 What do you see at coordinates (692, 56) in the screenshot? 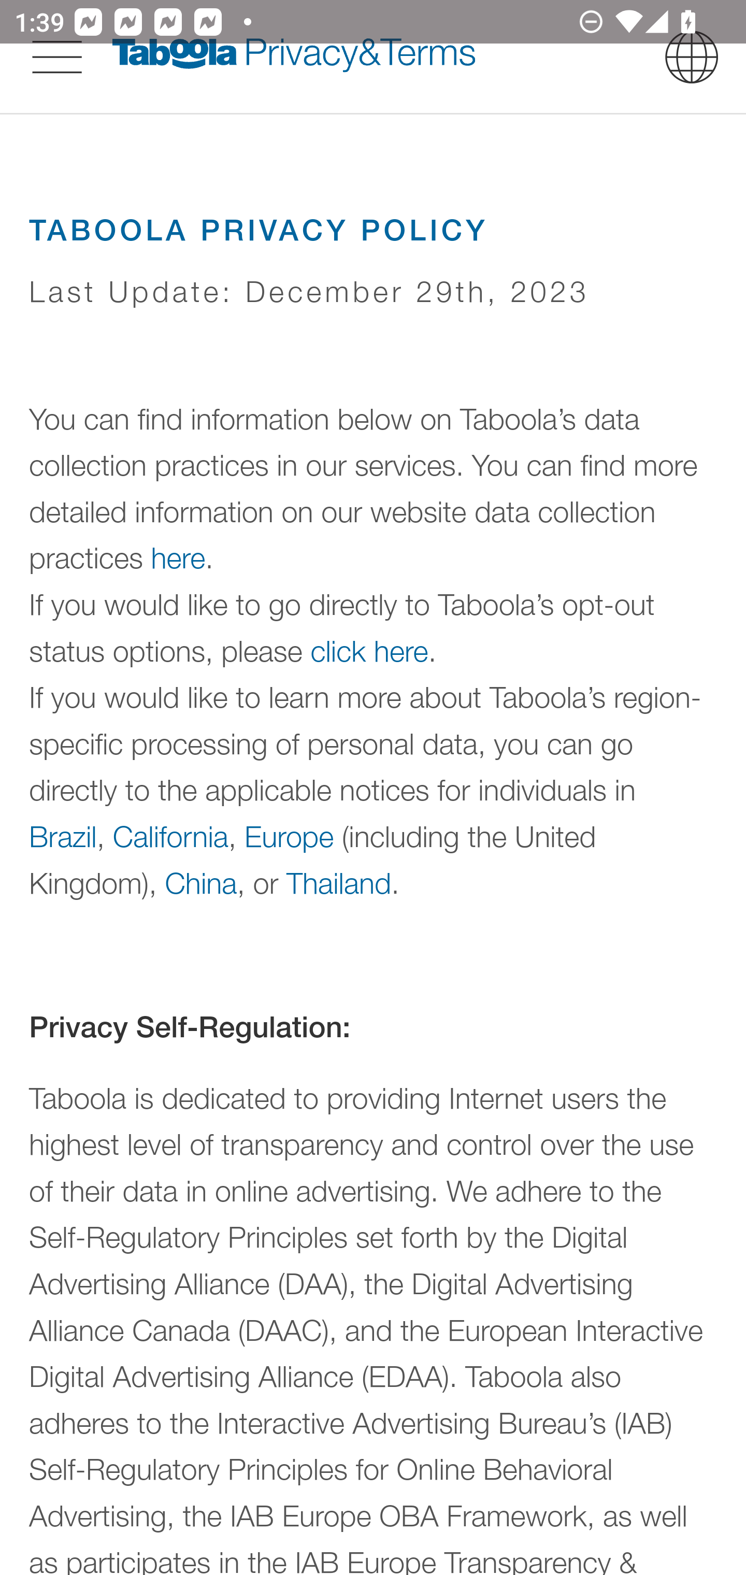
I see `English` at bounding box center [692, 56].